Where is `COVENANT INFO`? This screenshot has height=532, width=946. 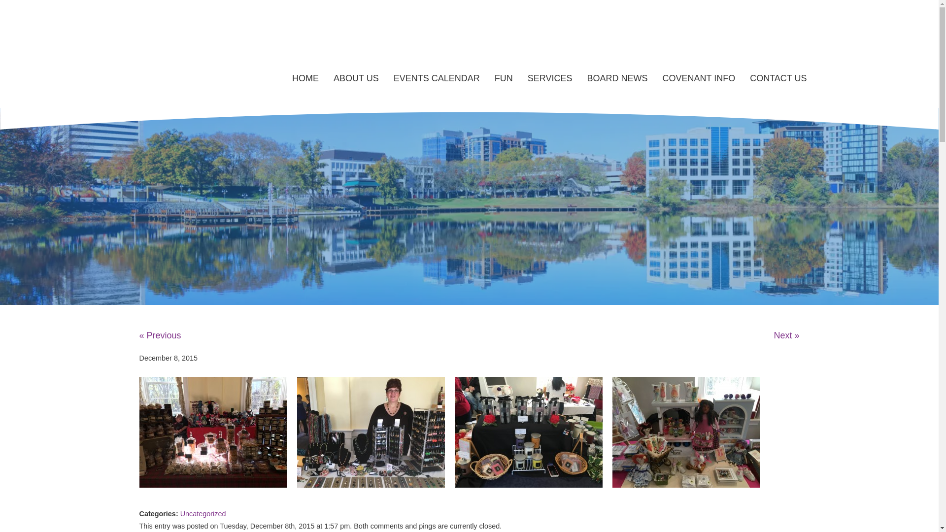
COVENANT INFO is located at coordinates (699, 78).